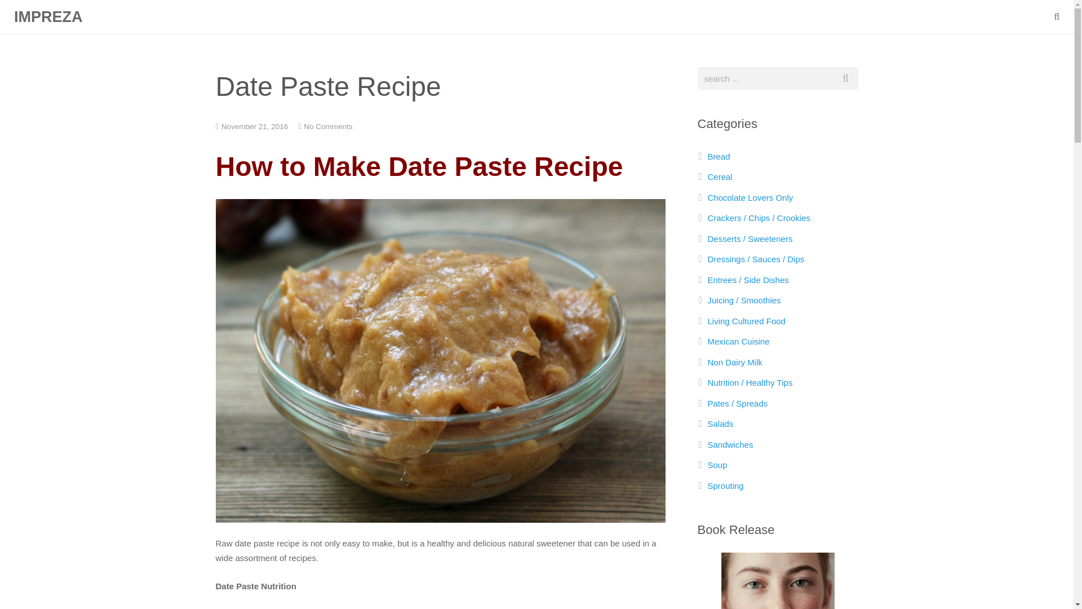 The height and width of the screenshot is (609, 1082). What do you see at coordinates (726, 486) in the screenshot?
I see `Sprouting` at bounding box center [726, 486].